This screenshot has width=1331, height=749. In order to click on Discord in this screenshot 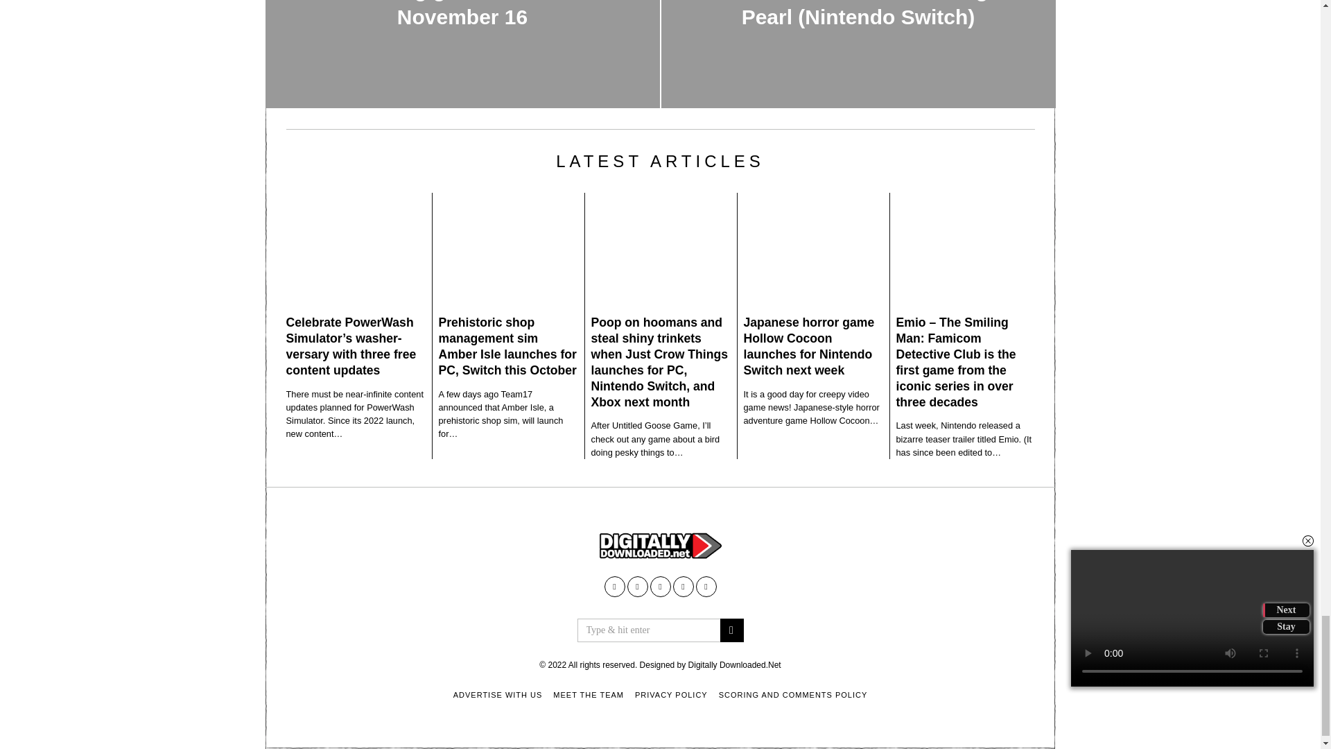, I will do `click(706, 586)`.